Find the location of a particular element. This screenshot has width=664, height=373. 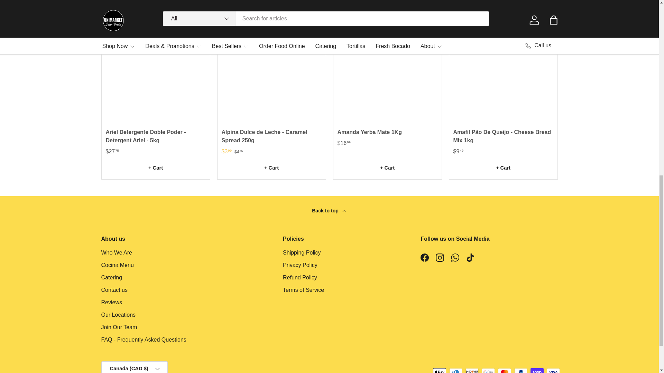

Unimarket on Instagram is located at coordinates (440, 257).